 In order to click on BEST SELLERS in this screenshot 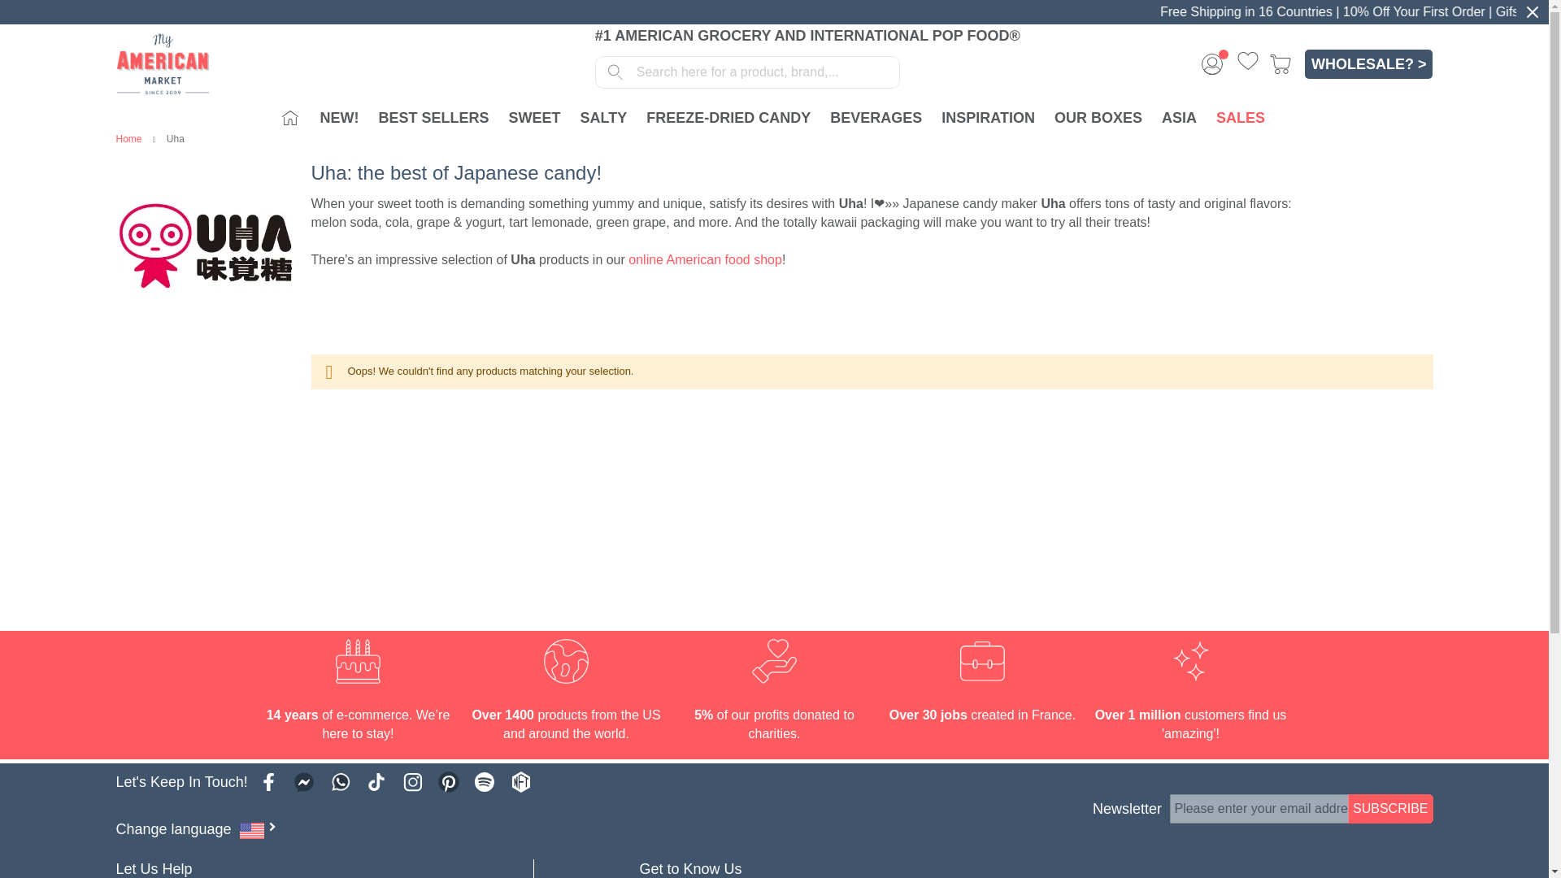, I will do `click(433, 118)`.